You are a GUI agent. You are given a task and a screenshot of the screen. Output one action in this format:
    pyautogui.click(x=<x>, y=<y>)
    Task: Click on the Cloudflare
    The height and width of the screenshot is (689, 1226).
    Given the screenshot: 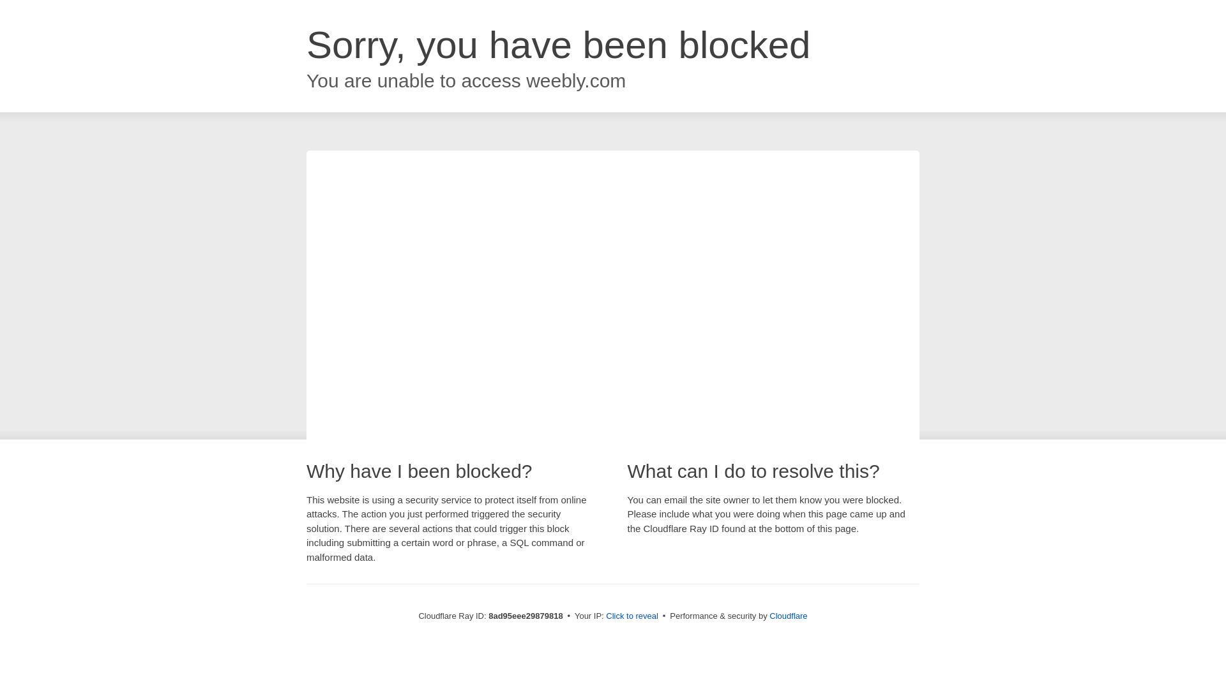 What is the action you would take?
    pyautogui.click(x=788, y=616)
    